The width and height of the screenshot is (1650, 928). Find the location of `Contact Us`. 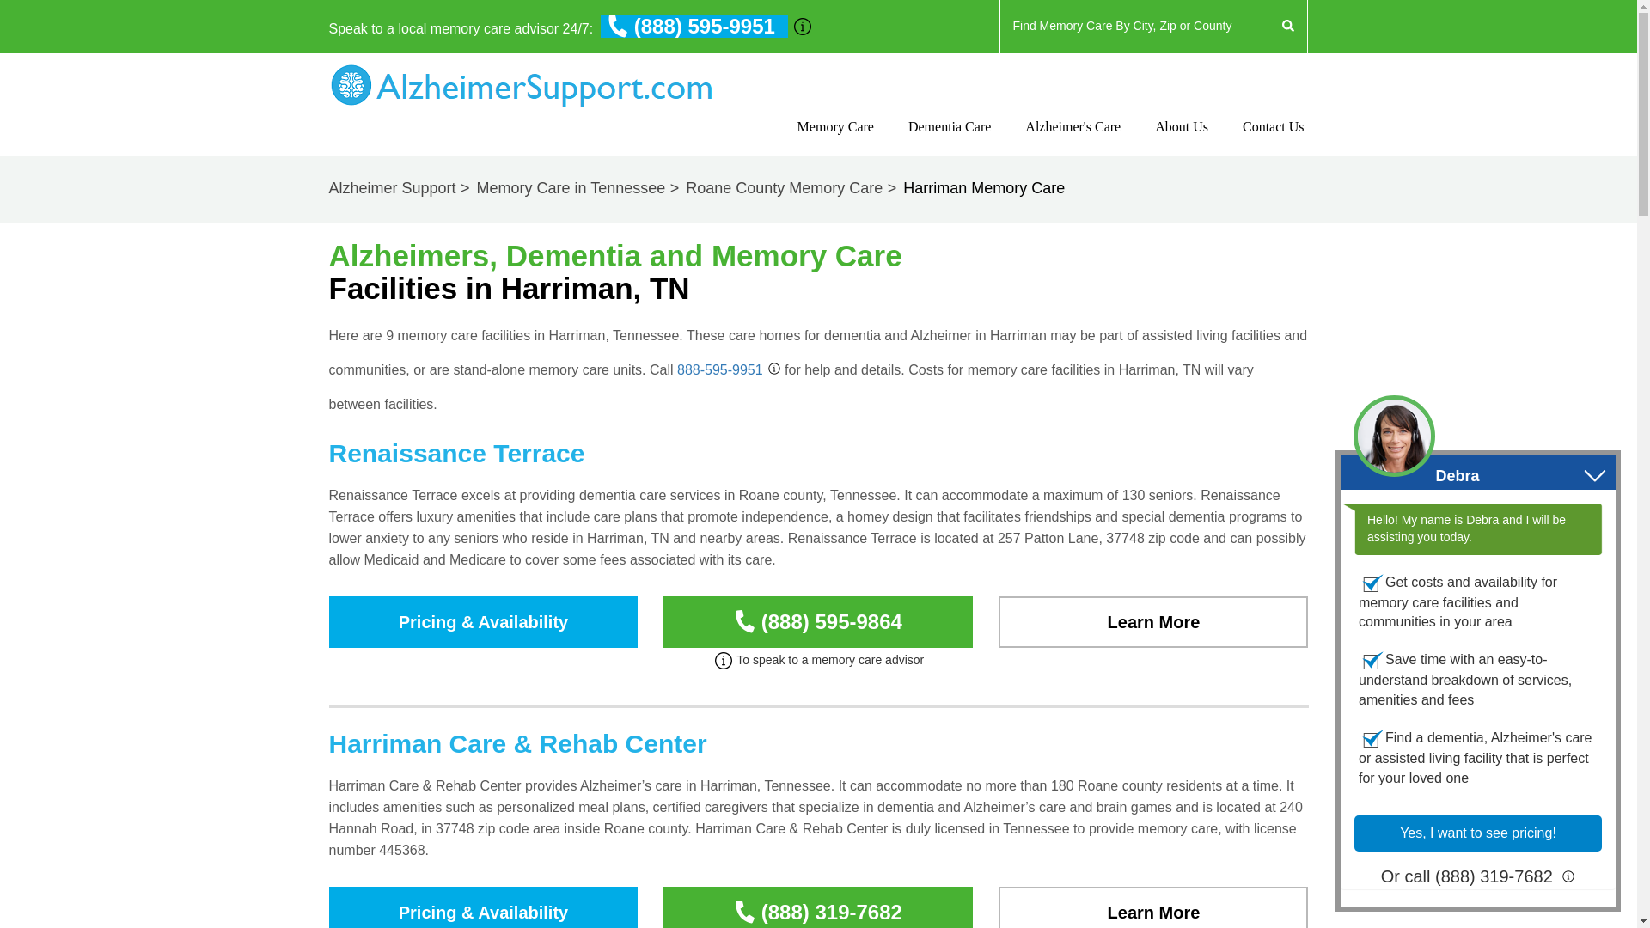

Contact Us is located at coordinates (1274, 142).